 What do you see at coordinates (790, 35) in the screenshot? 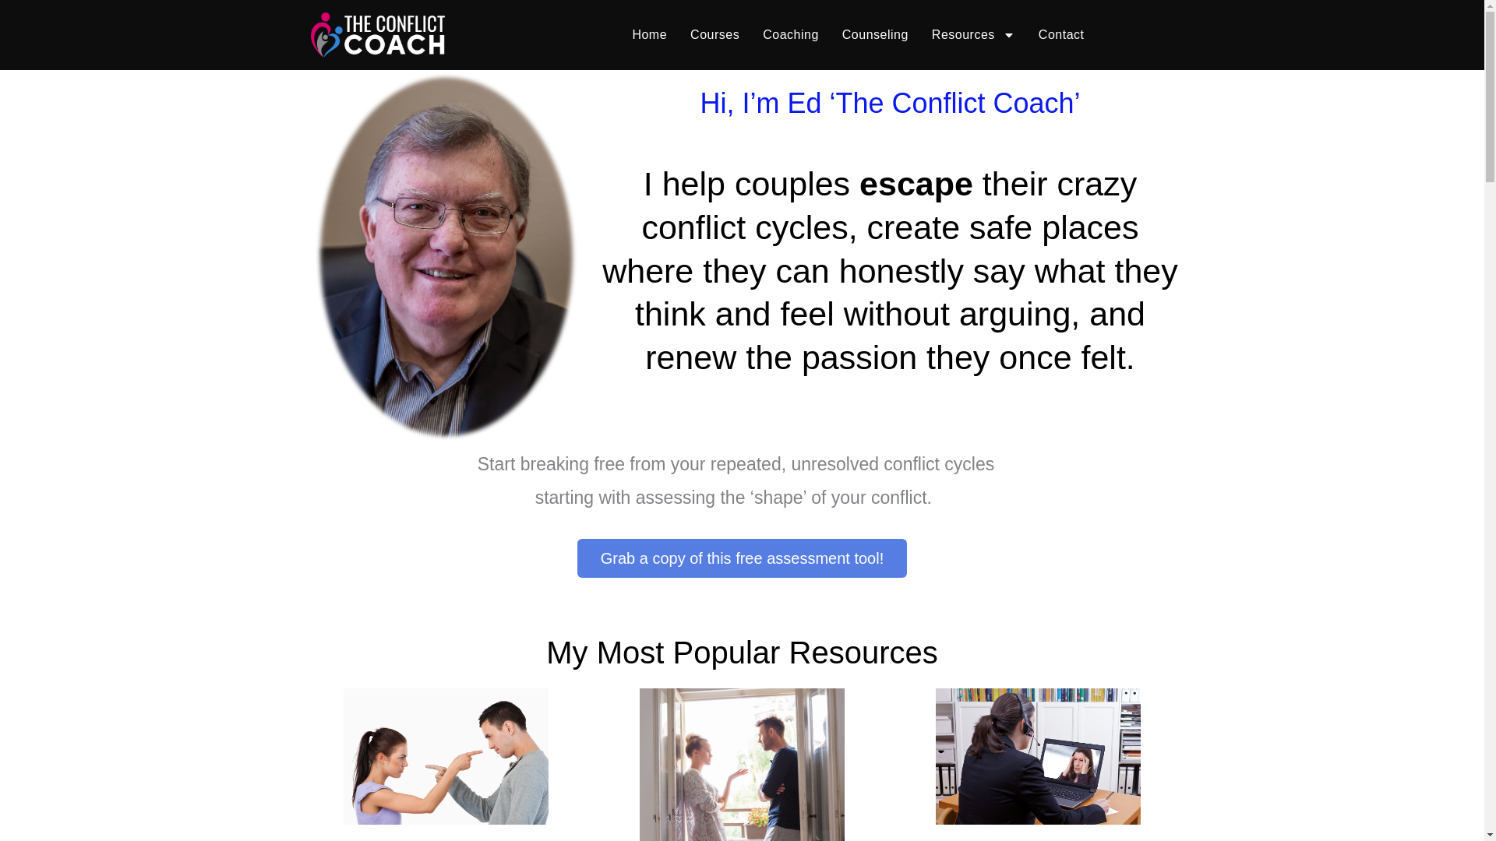
I see `Coaching` at bounding box center [790, 35].